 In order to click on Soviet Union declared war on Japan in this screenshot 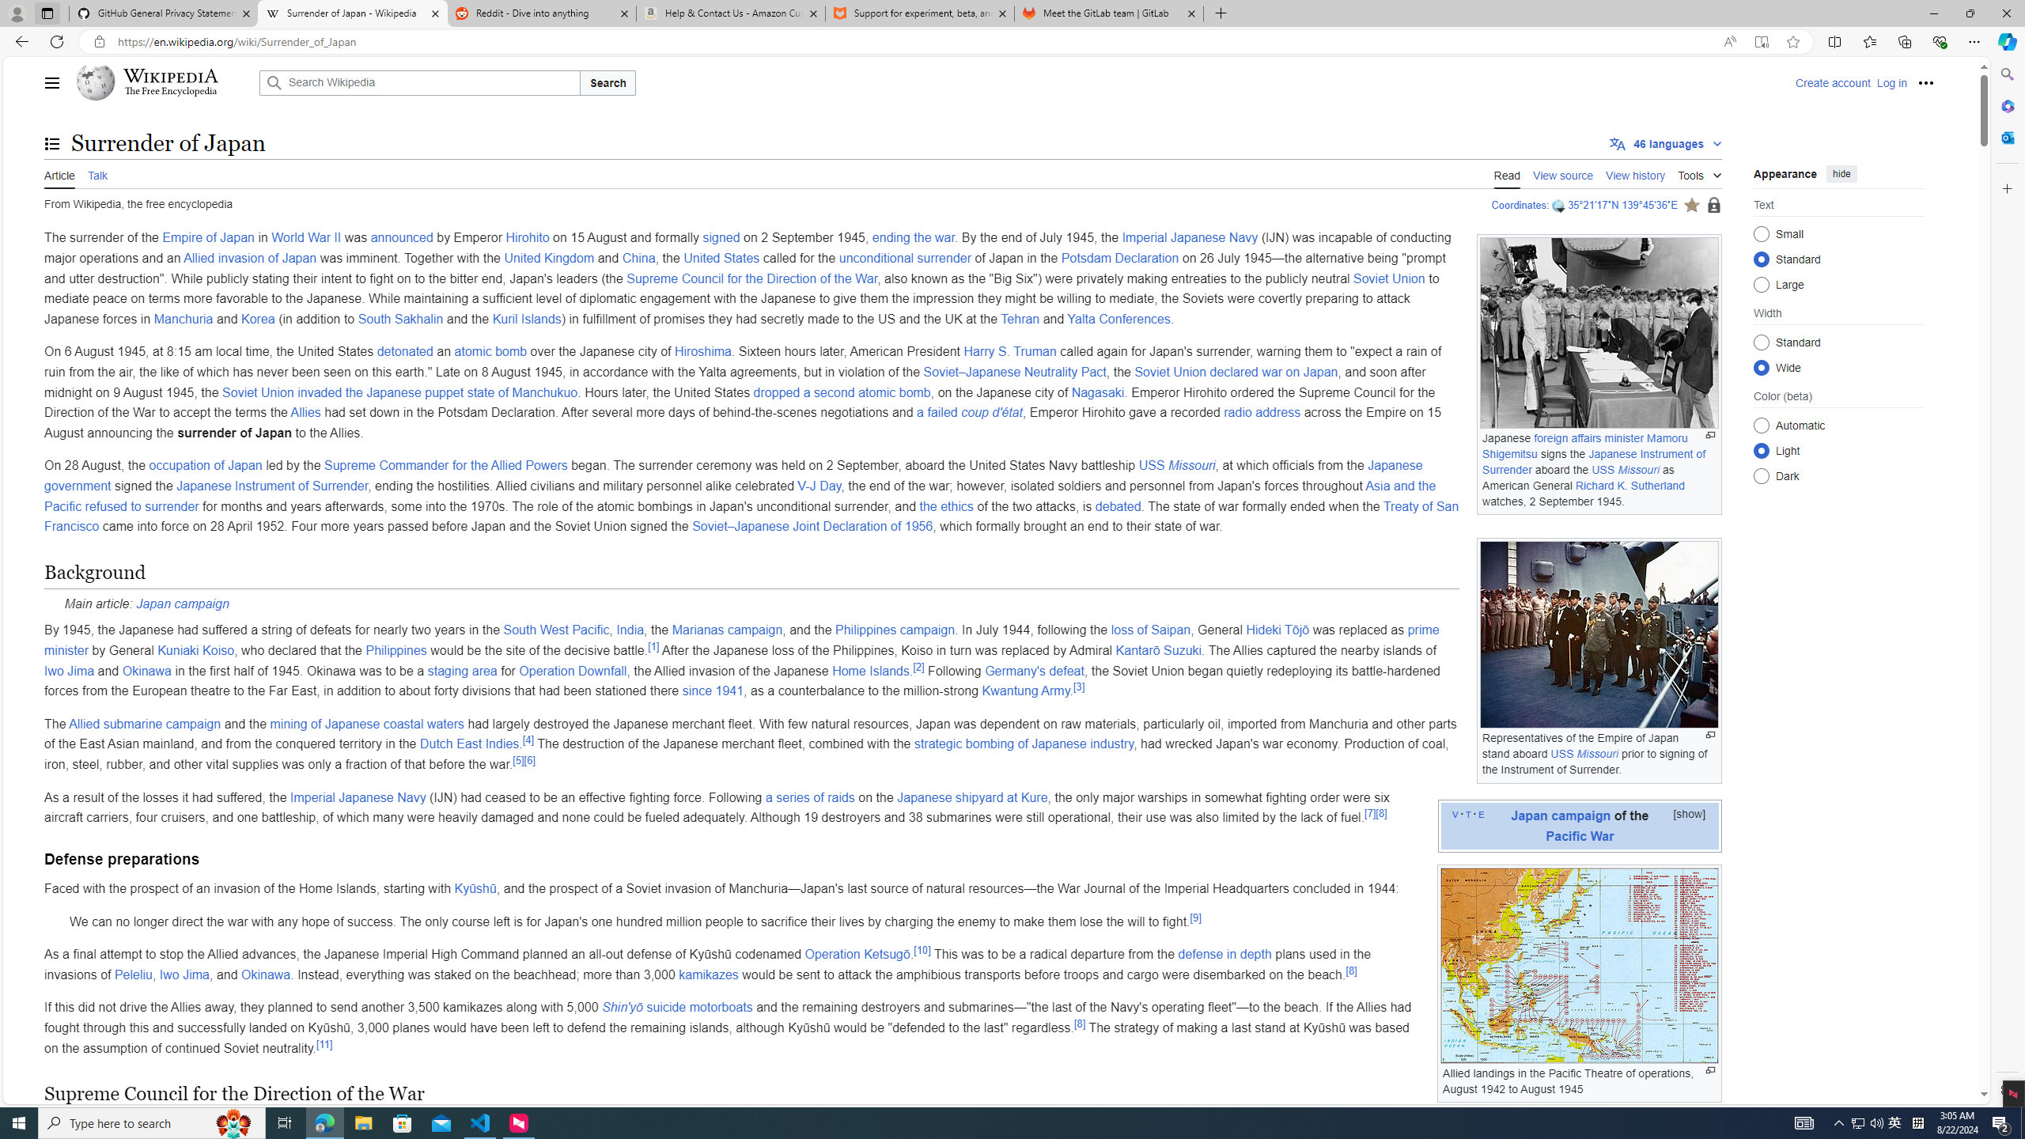, I will do `click(1236, 372)`.